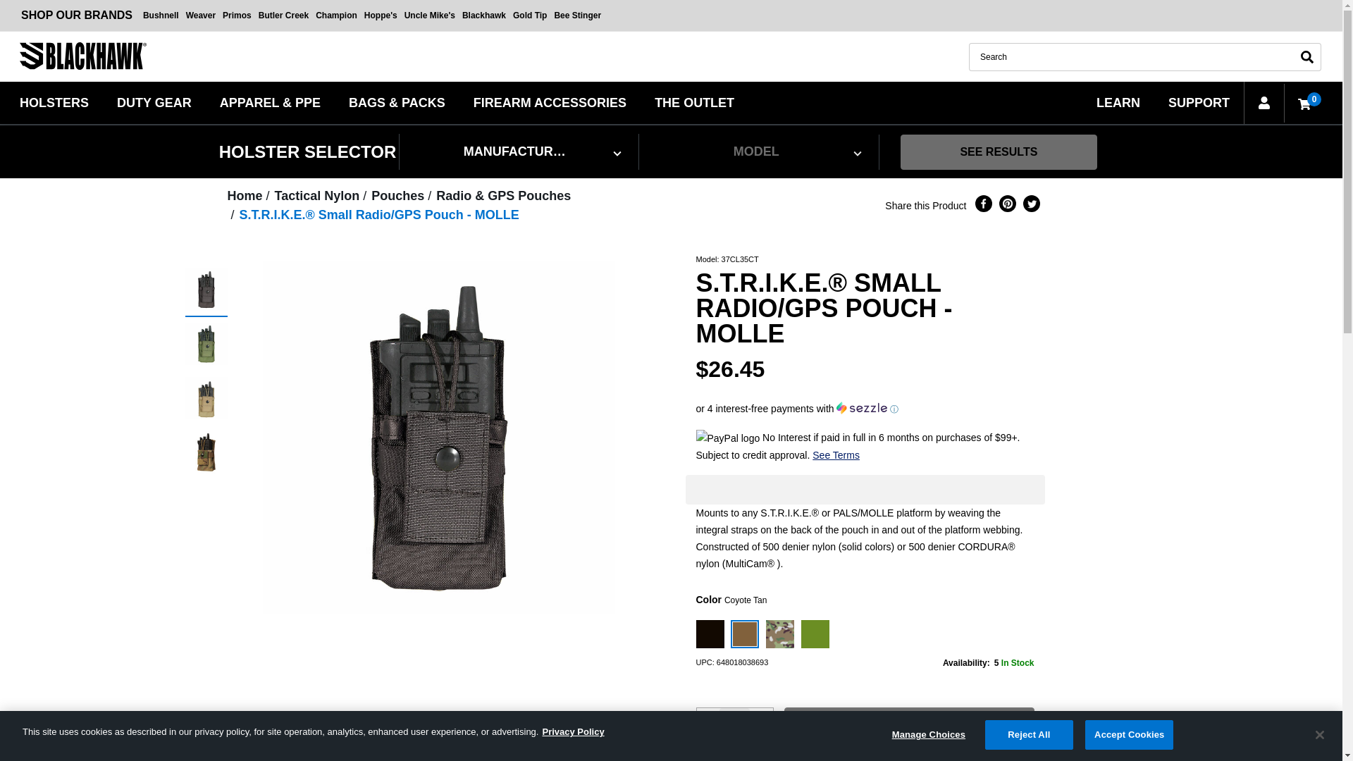  What do you see at coordinates (82, 56) in the screenshot?
I see `Blackhawk Home` at bounding box center [82, 56].